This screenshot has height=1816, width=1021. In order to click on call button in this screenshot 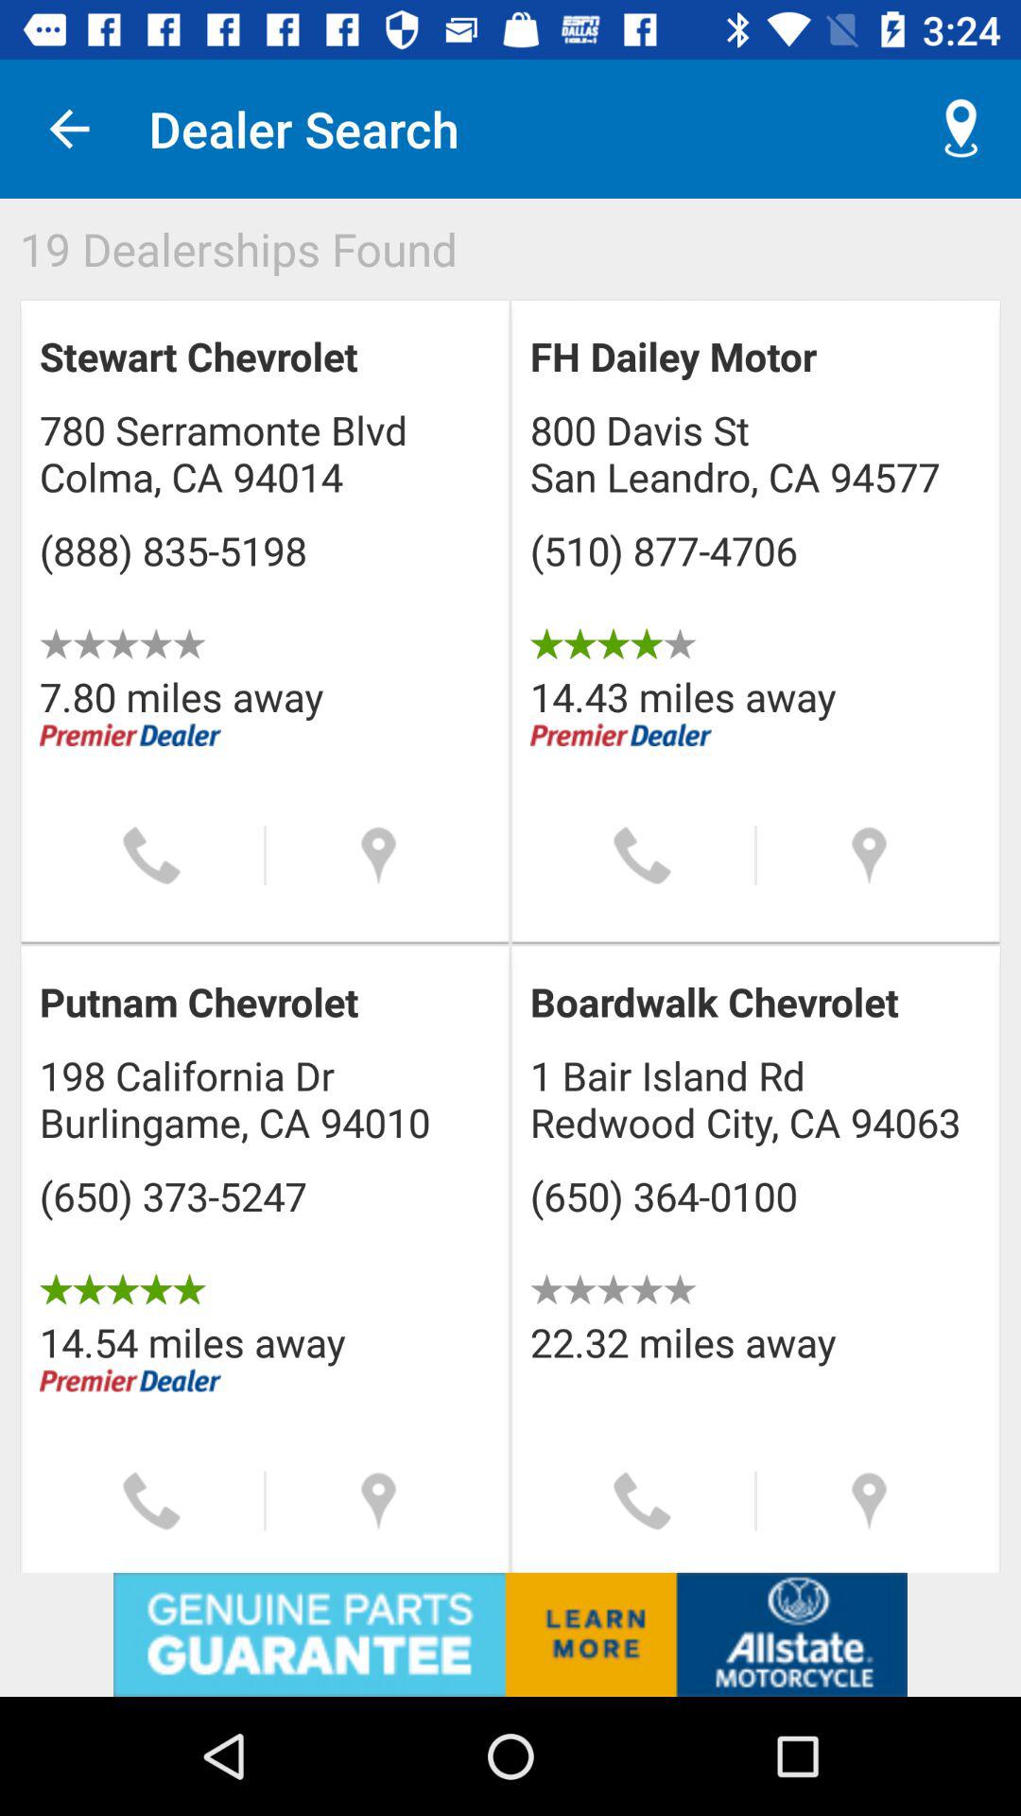, I will do `click(151, 855)`.